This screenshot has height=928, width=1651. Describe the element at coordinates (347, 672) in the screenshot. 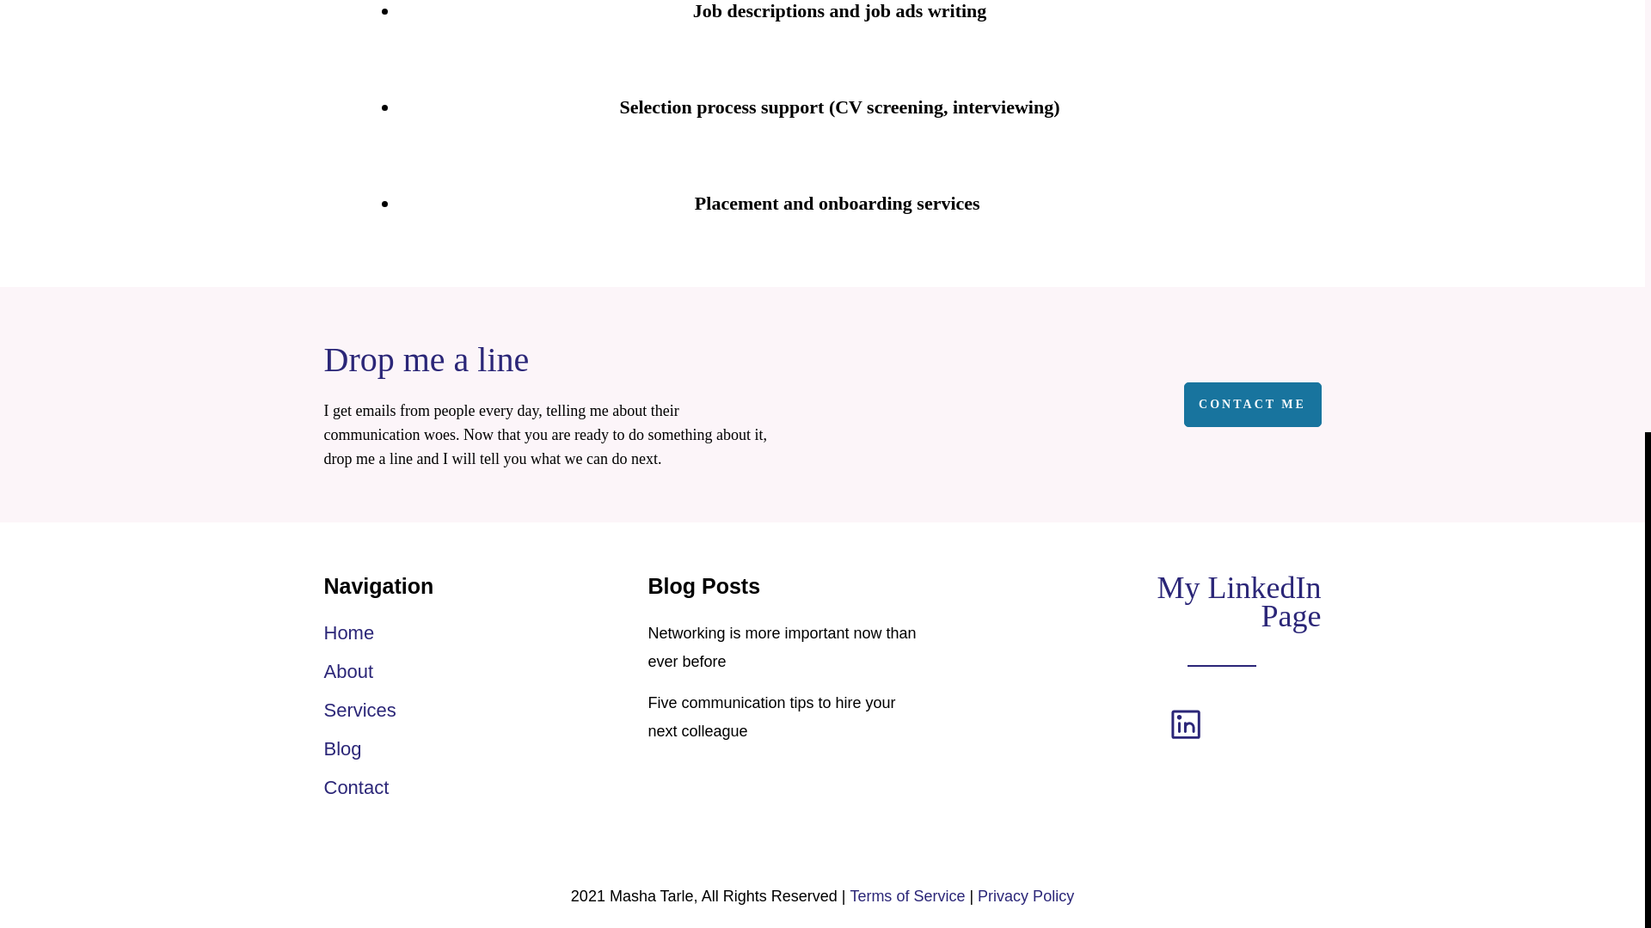

I see `About` at that location.